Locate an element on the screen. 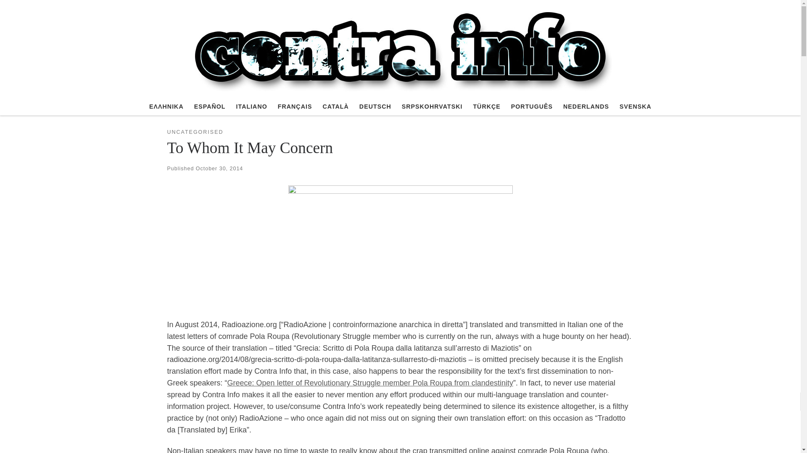  7:26 pm is located at coordinates (219, 169).